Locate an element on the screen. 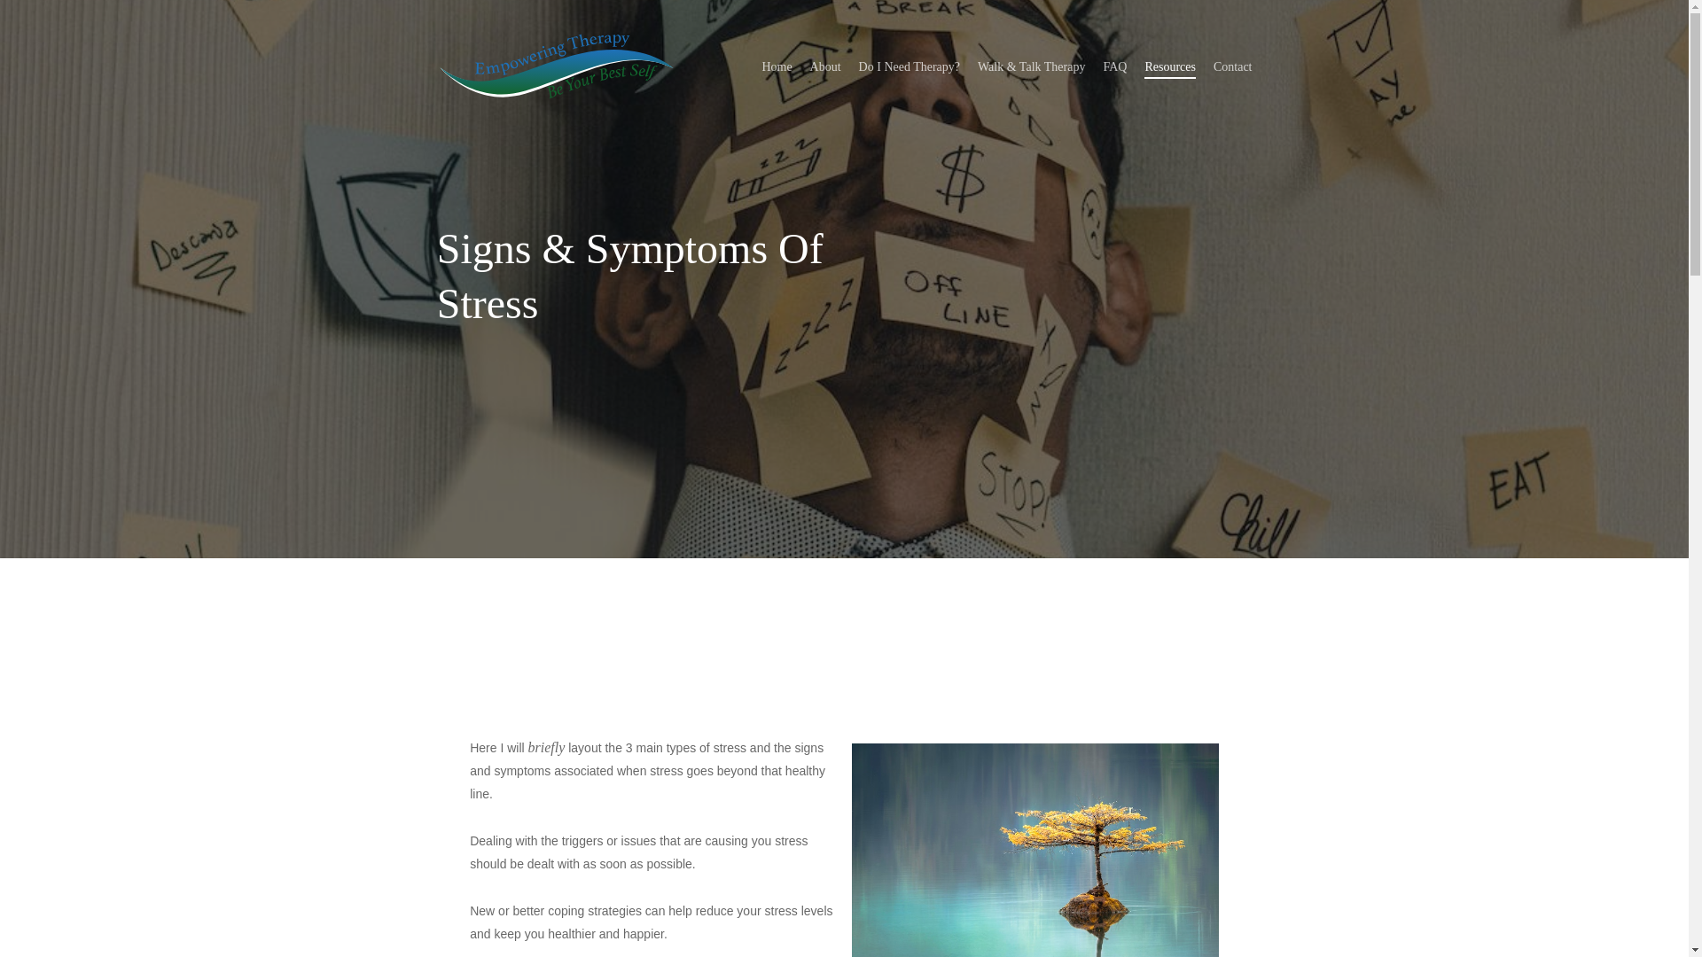 Image resolution: width=1702 pixels, height=957 pixels. Do I Need Therapy? is located at coordinates (1120, 693).